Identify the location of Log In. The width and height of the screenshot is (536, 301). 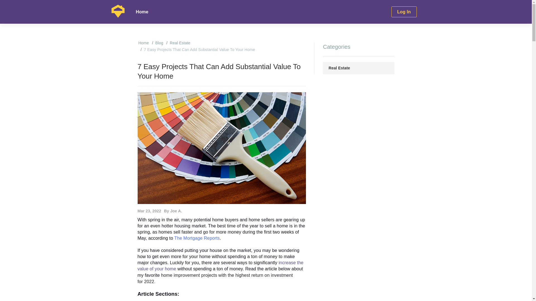
(404, 12).